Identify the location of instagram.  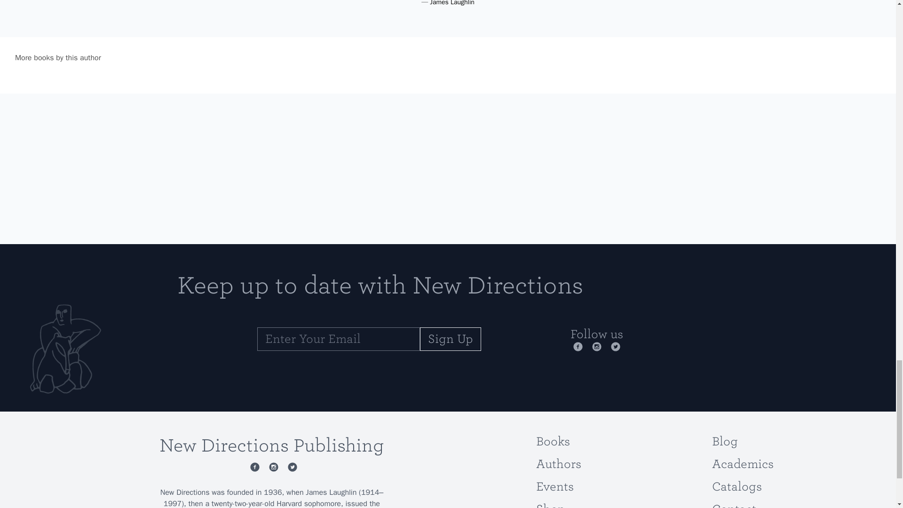
(594, 346).